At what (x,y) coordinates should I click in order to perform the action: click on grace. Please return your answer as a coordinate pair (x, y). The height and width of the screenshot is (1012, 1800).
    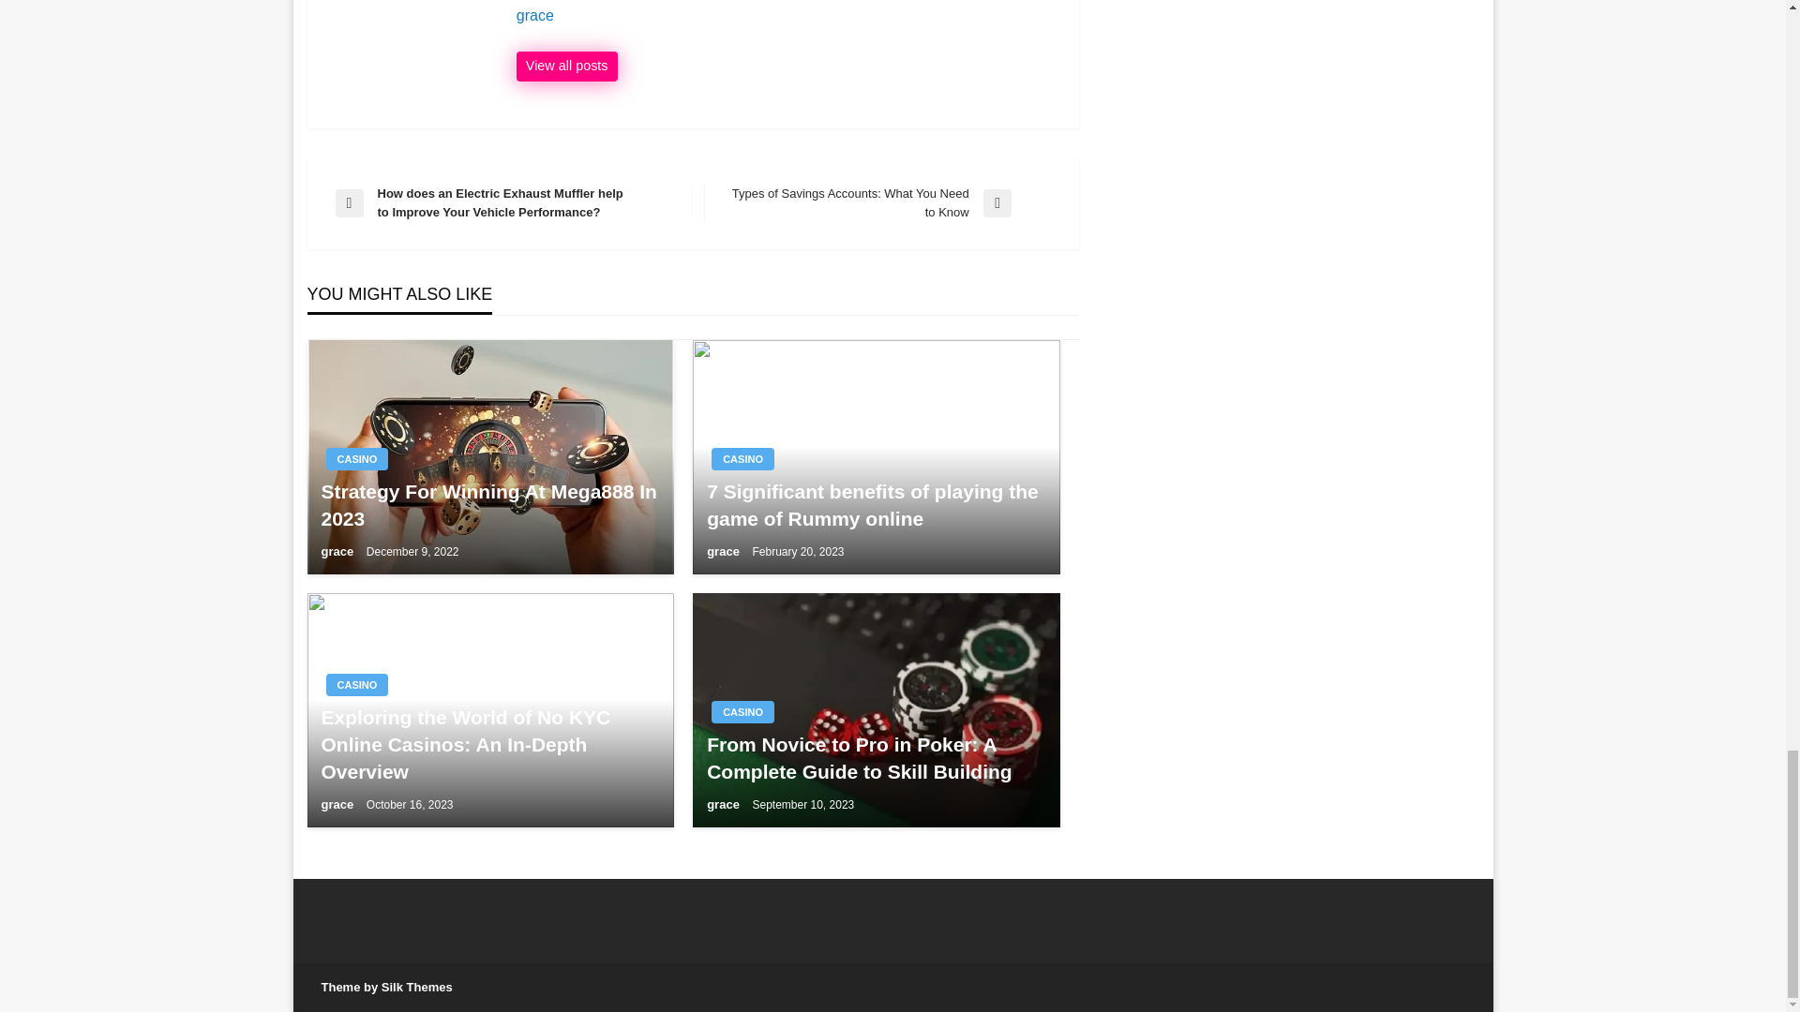
    Looking at the image, I should click on (724, 551).